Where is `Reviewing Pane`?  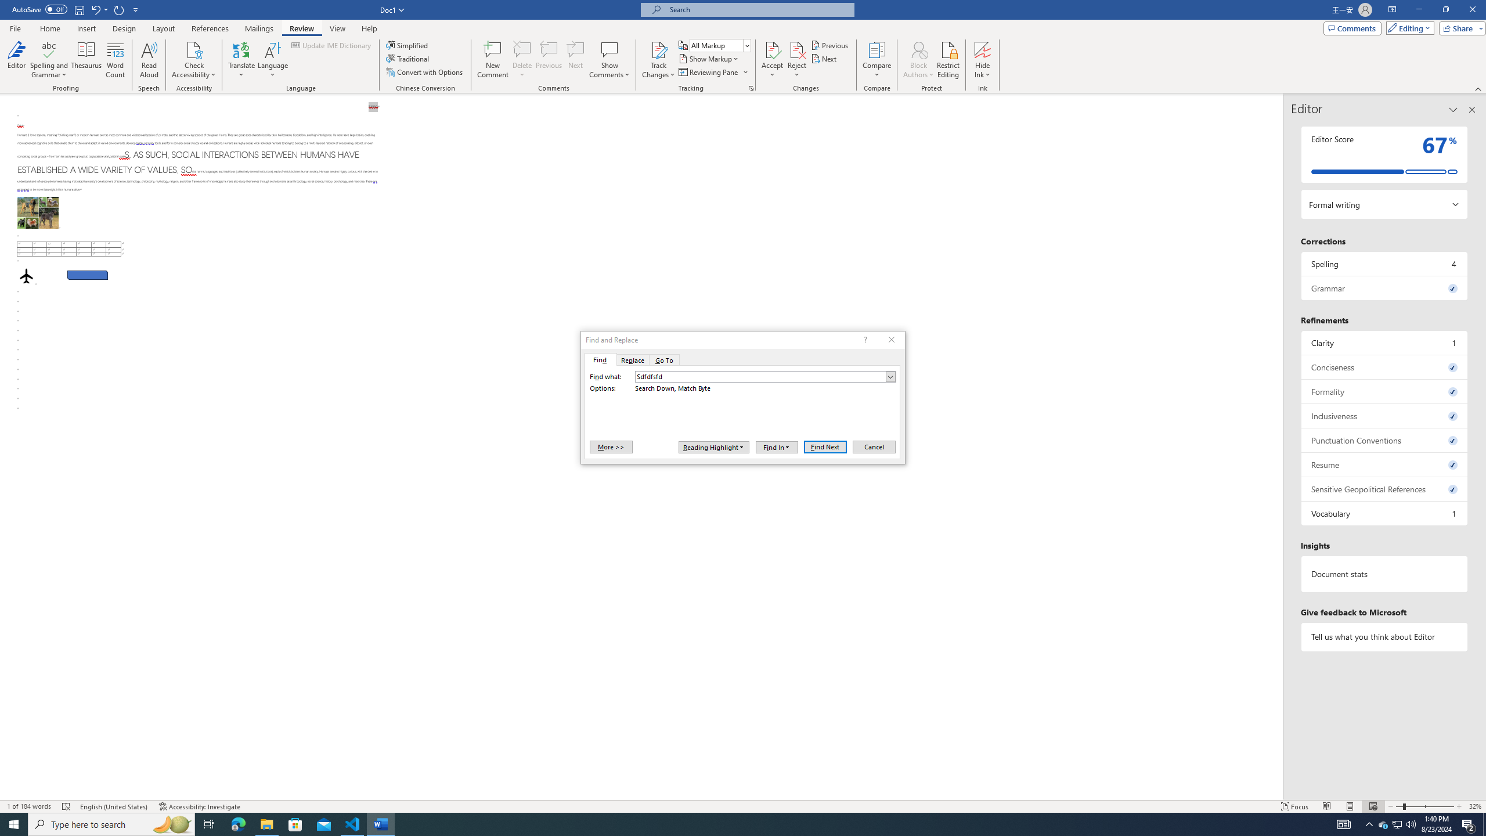
Reviewing Pane is located at coordinates (708, 72).